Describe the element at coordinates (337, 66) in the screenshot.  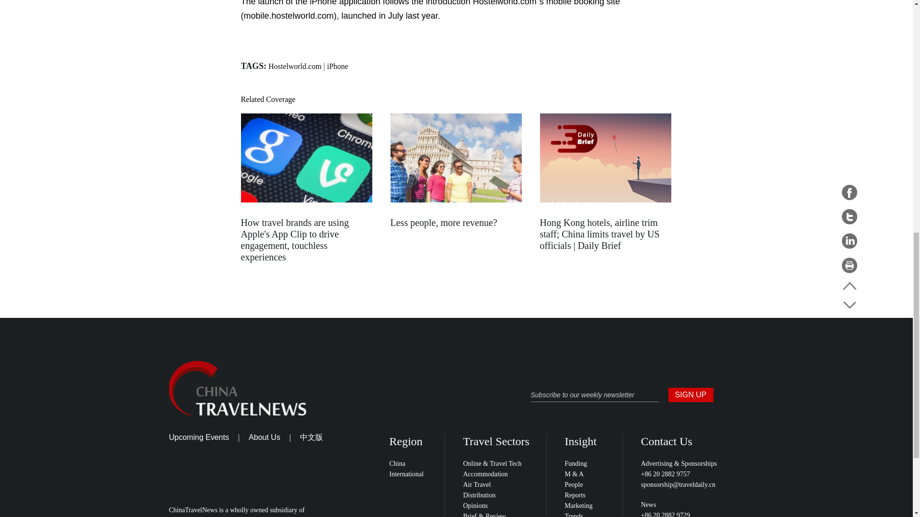
I see `iPhone` at that location.